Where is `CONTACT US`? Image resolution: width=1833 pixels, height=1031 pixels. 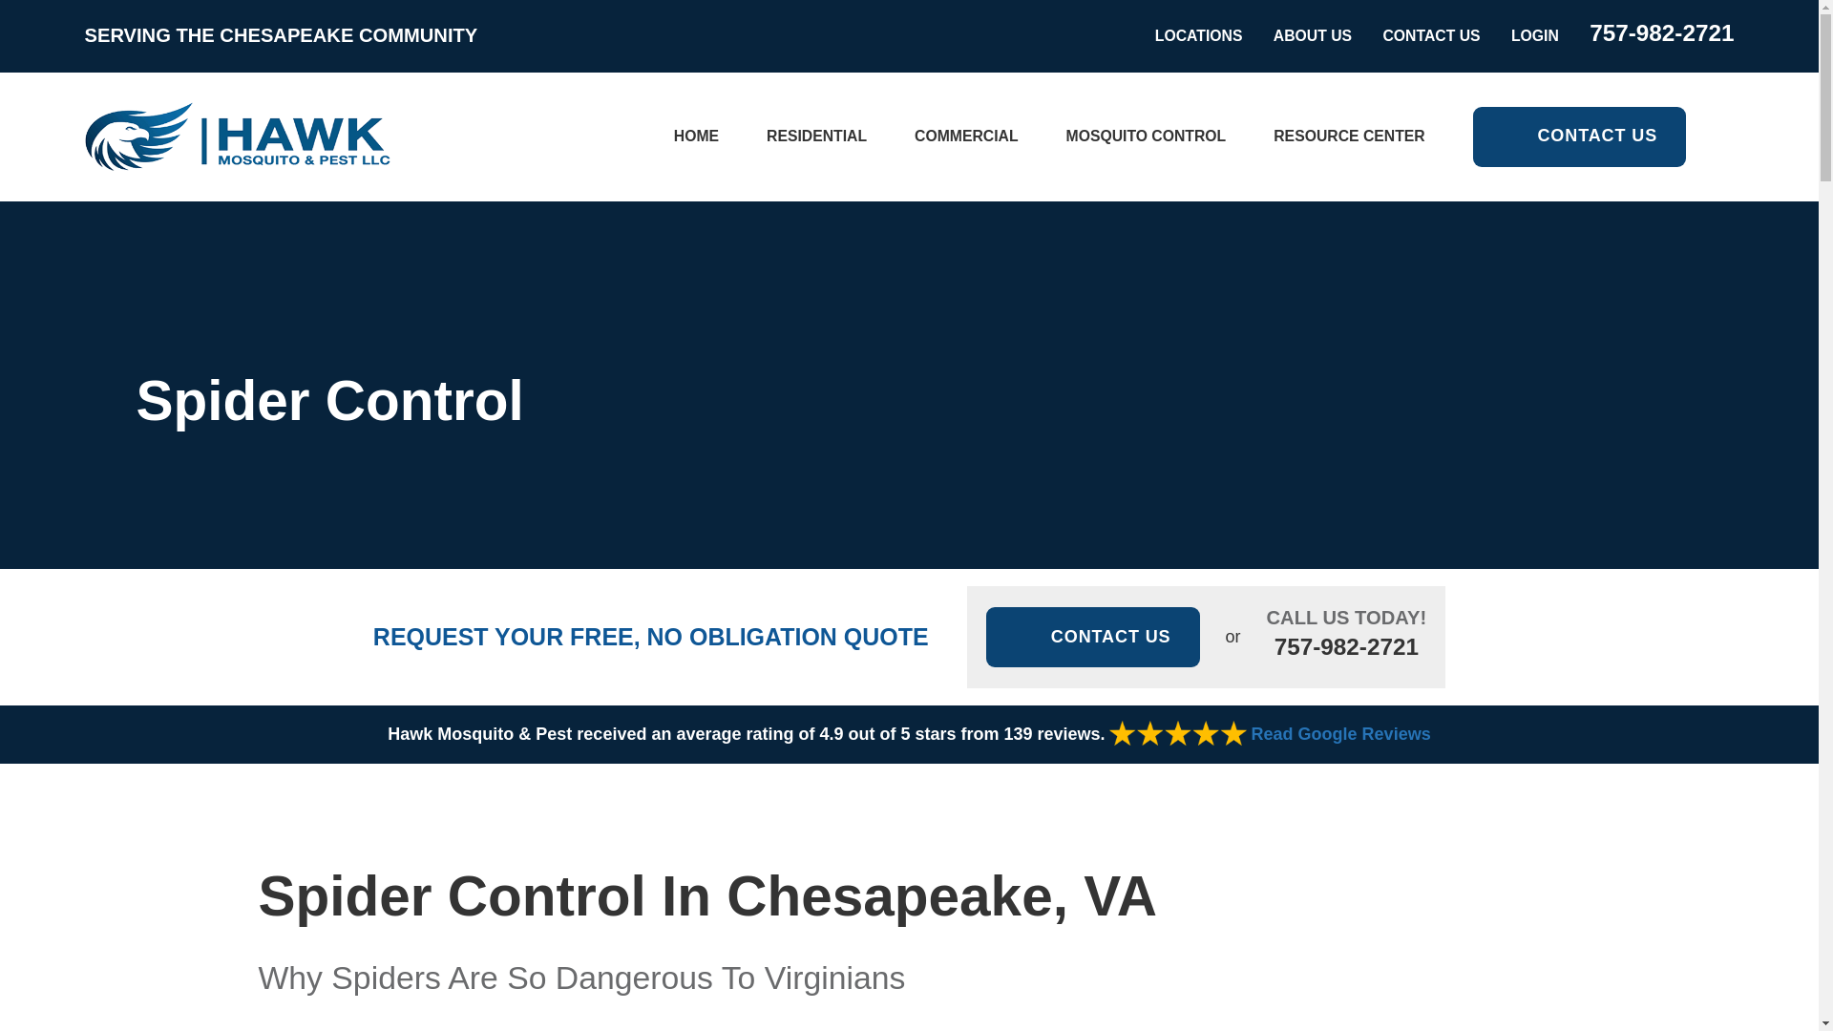
CONTACT US is located at coordinates (1430, 36).